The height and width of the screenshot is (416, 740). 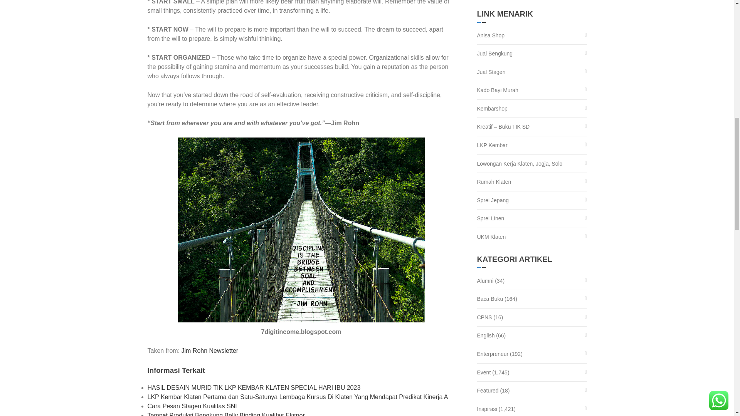 I want to click on Jual Bengkung, so click(x=495, y=54).